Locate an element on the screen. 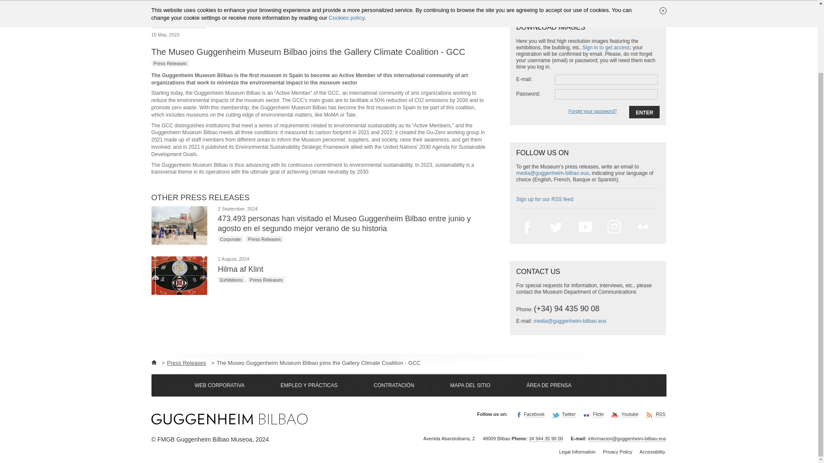 Image resolution: width=824 pixels, height=463 pixels. Press Releases is located at coordinates (266, 280).